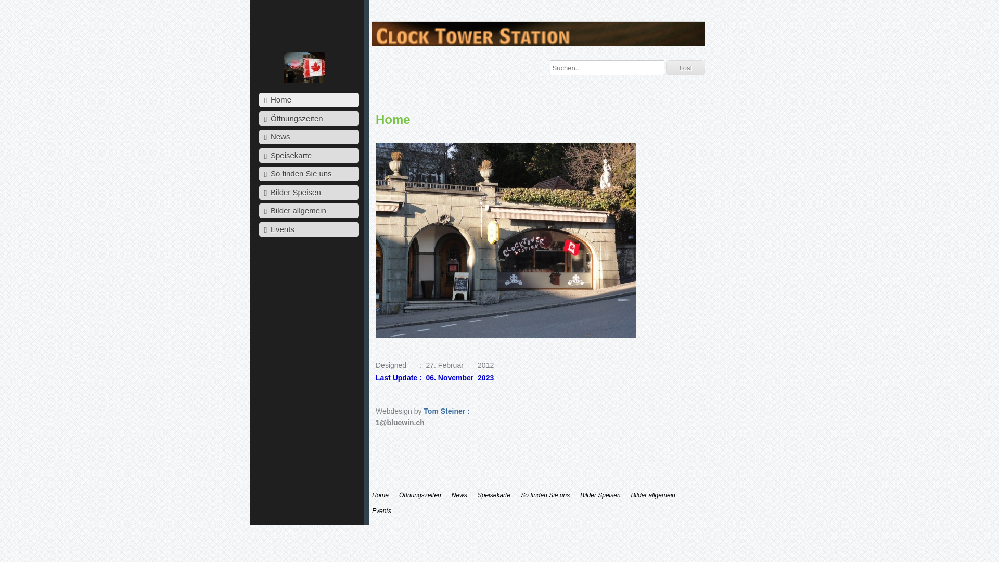  Describe the element at coordinates (309, 193) in the screenshot. I see `Bilder Speisen` at that location.